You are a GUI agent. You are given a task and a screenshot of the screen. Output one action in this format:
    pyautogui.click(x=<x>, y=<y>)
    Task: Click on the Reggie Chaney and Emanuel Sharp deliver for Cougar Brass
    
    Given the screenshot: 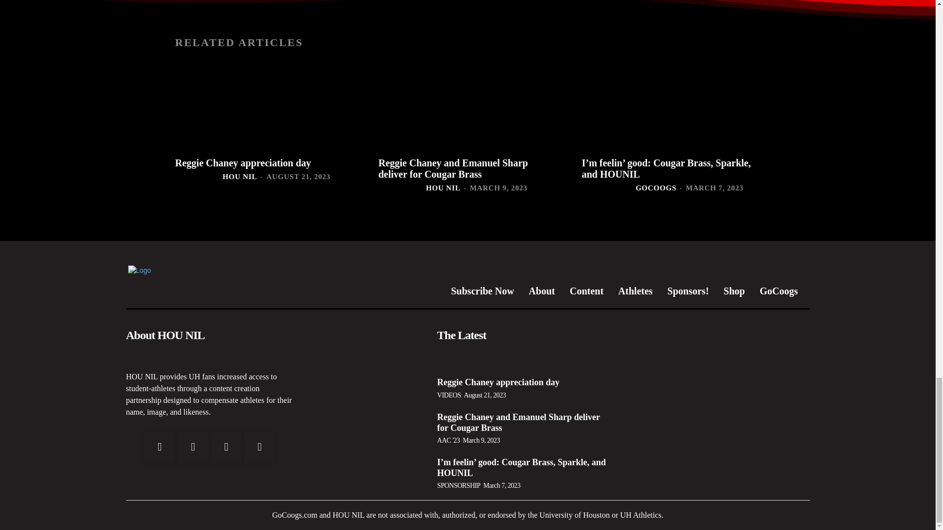 What is the action you would take?
    pyautogui.click(x=453, y=168)
    